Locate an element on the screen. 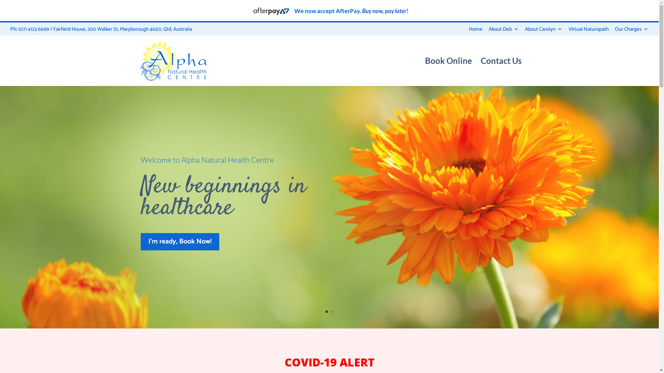 The height and width of the screenshot is (373, 664). Virtual Naturopath is located at coordinates (589, 31).